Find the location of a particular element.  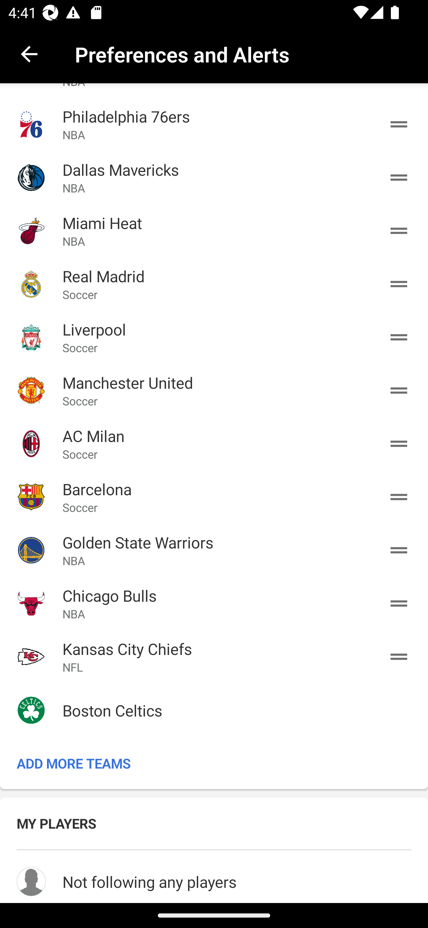

Liverpool Liverpool Liverpool Soccer Soccer is located at coordinates (214, 337).